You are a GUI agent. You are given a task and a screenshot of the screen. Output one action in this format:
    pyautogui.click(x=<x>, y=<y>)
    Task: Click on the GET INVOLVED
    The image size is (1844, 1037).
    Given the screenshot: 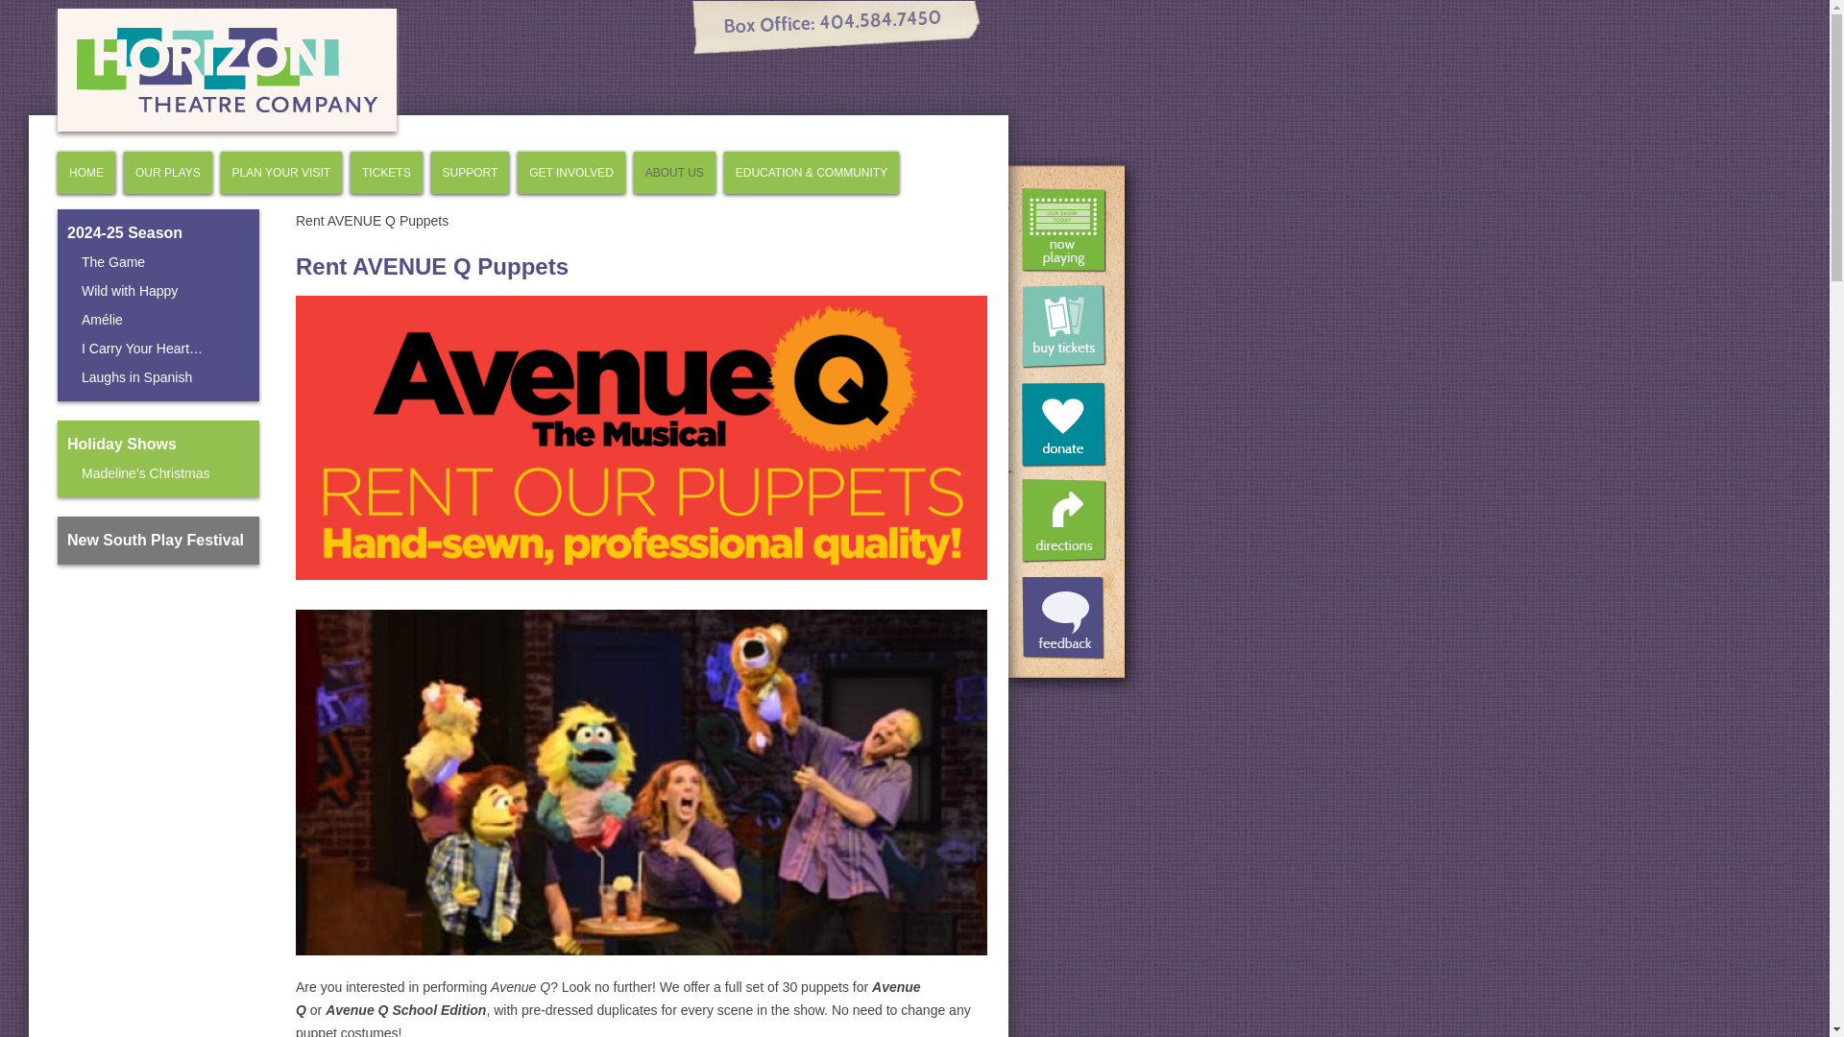 What is the action you would take?
    pyautogui.click(x=571, y=172)
    